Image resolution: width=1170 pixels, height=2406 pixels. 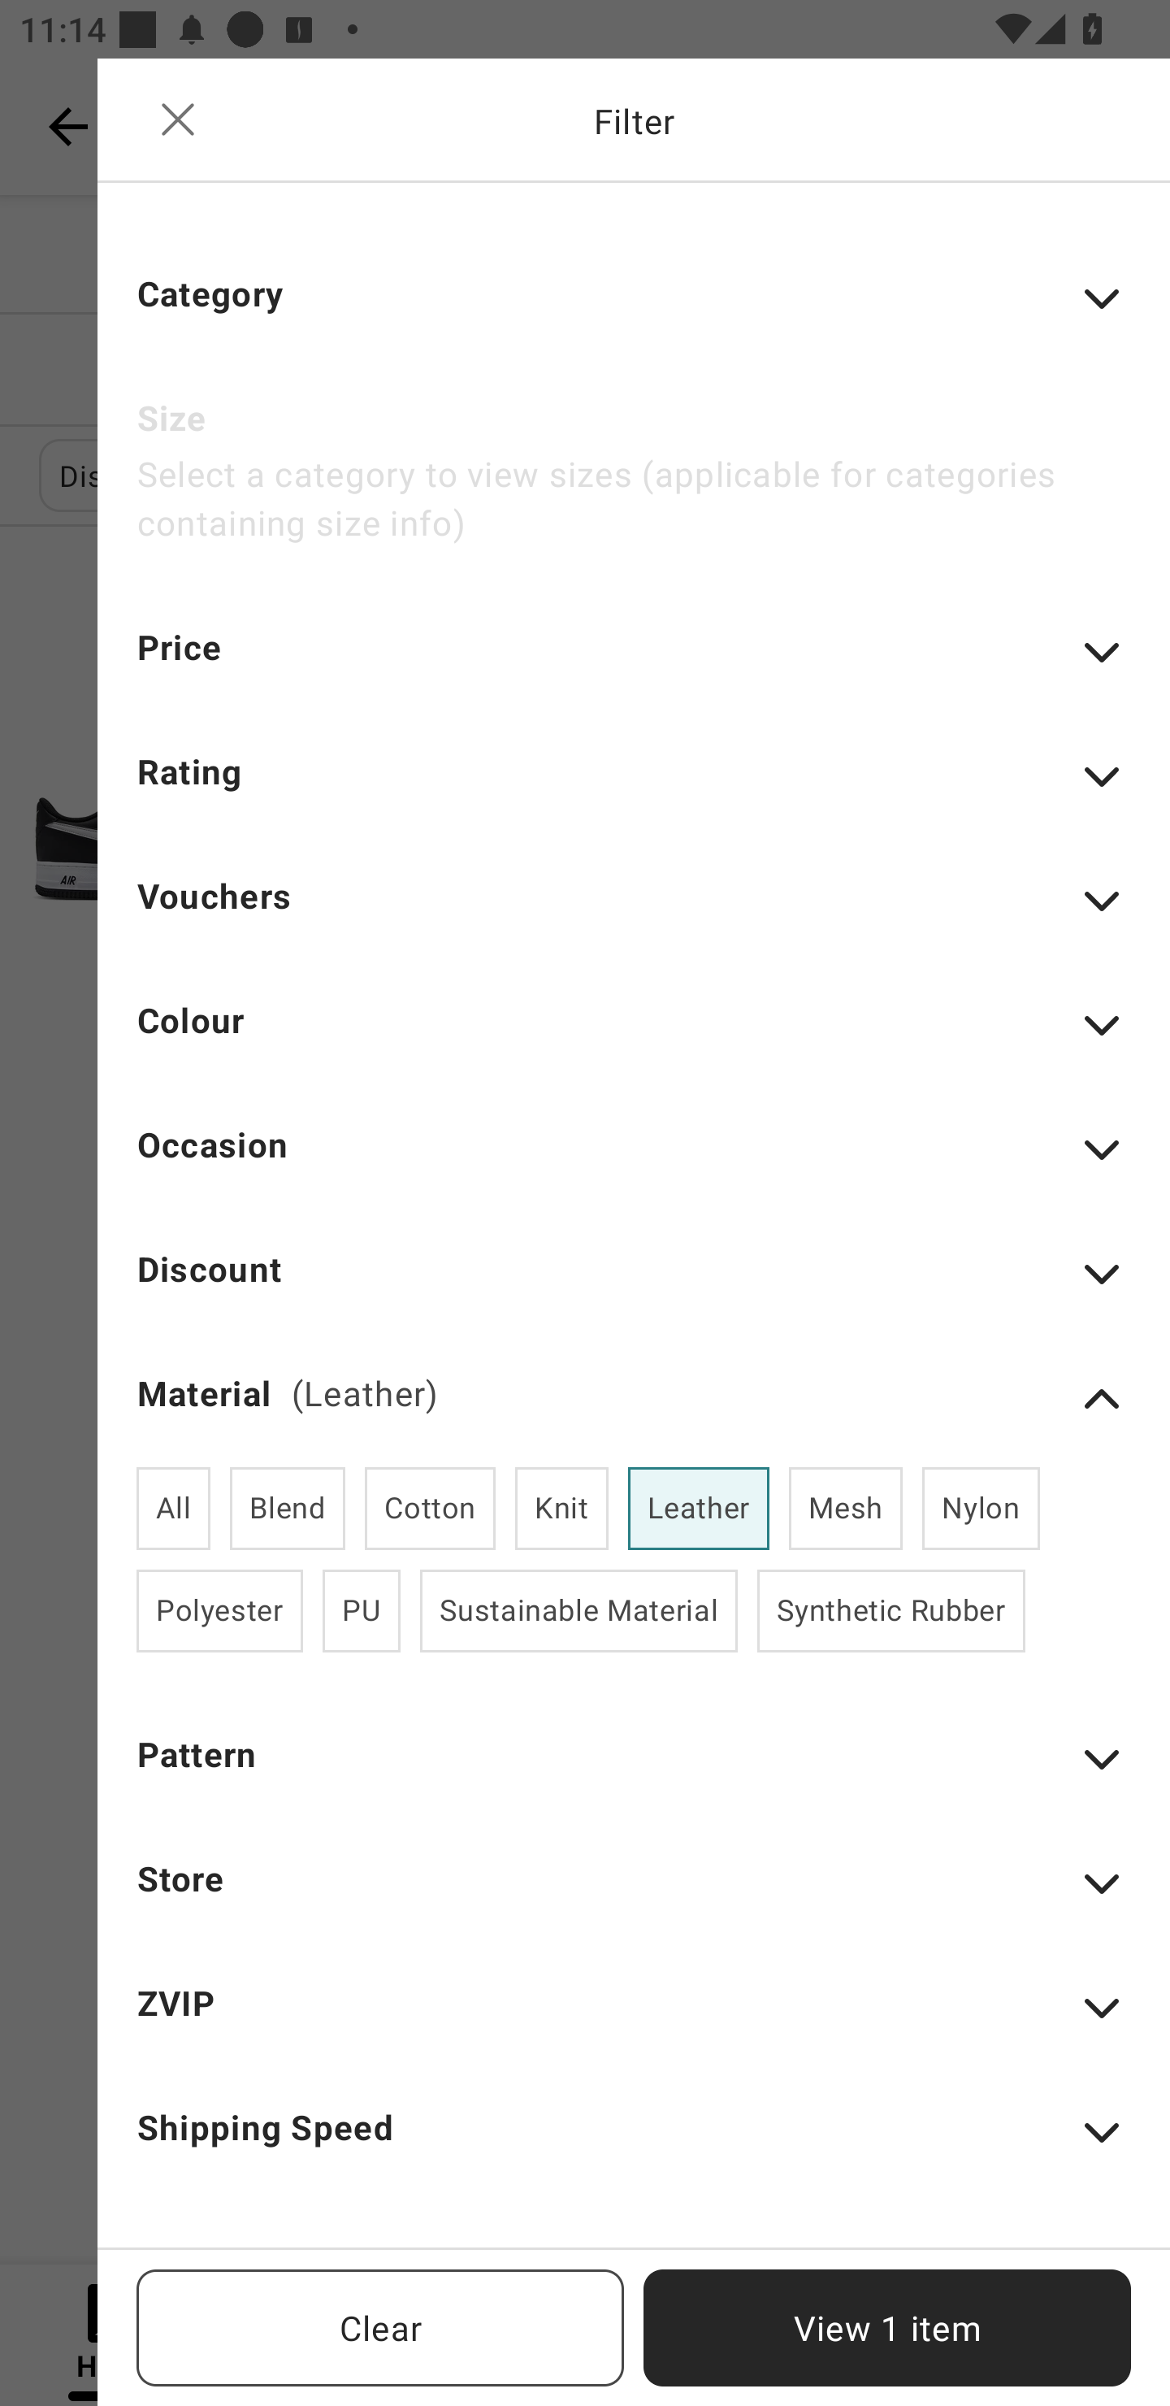 I want to click on Pattern, so click(x=634, y=1773).